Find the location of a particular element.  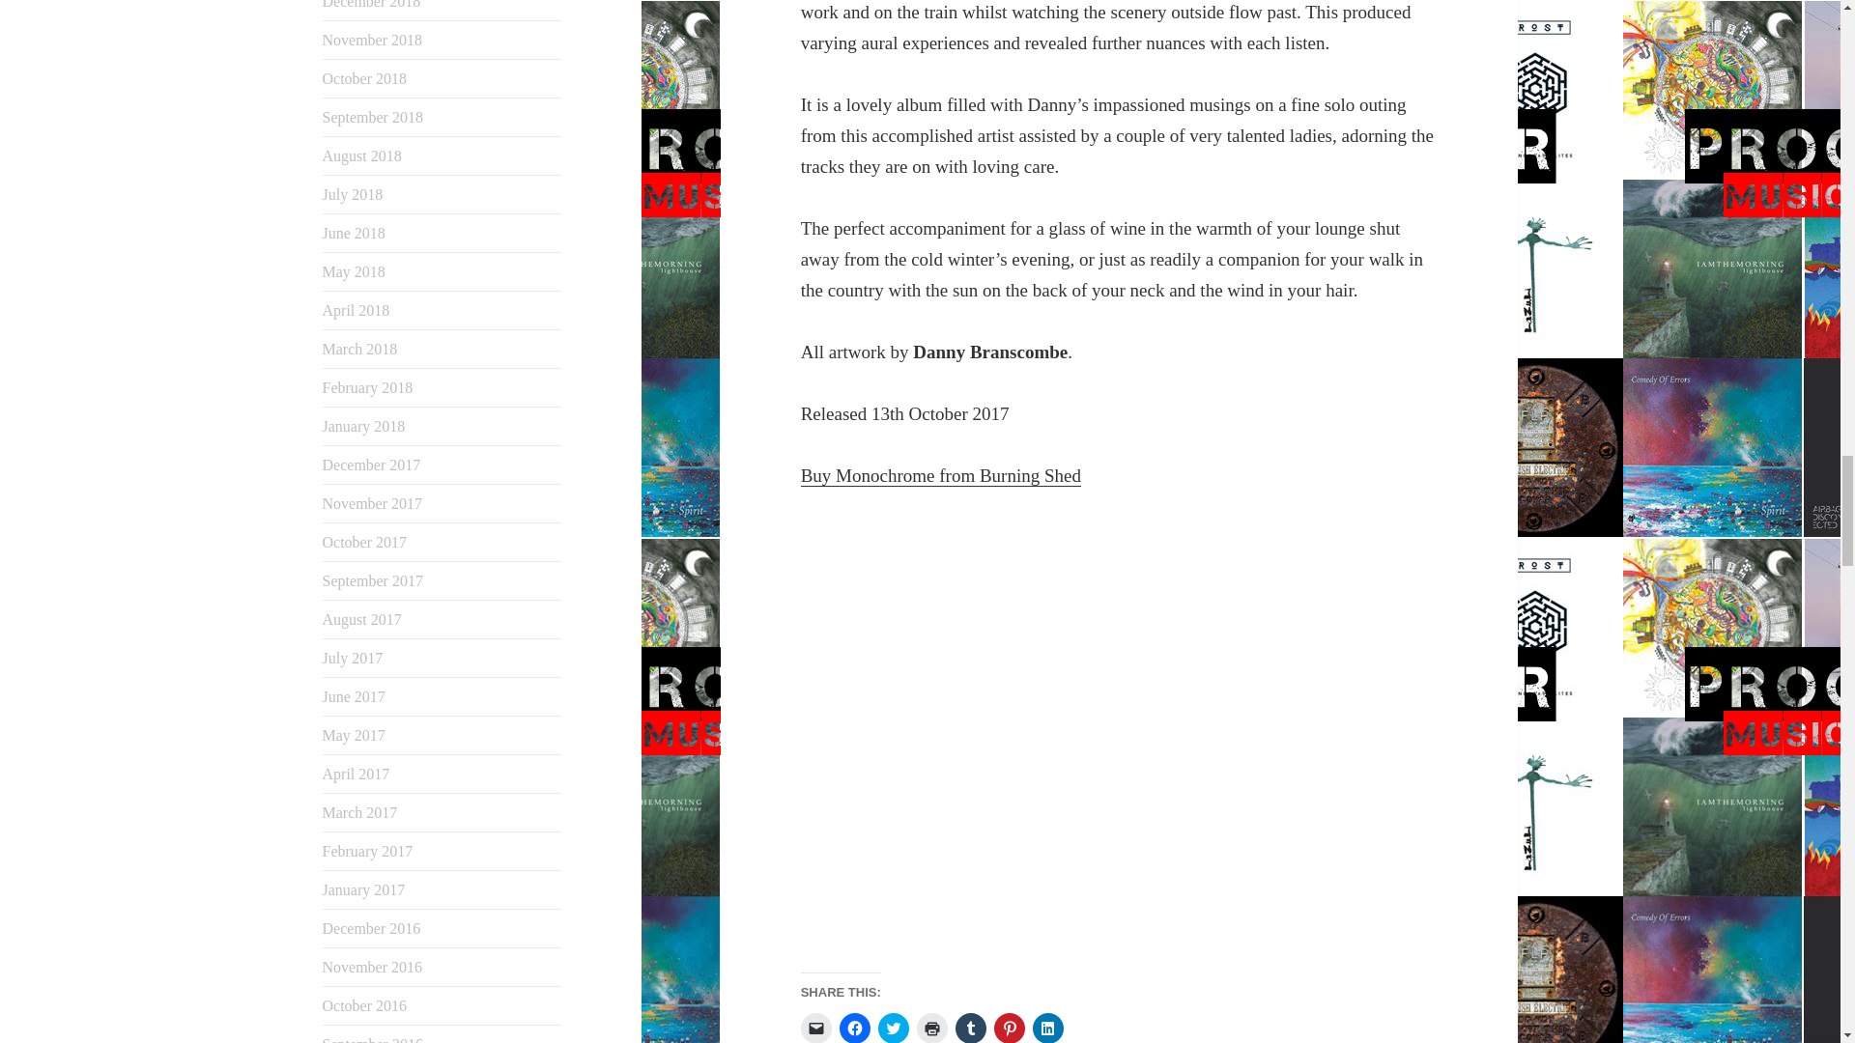

Click to share on LinkedIn is located at coordinates (1047, 1028).